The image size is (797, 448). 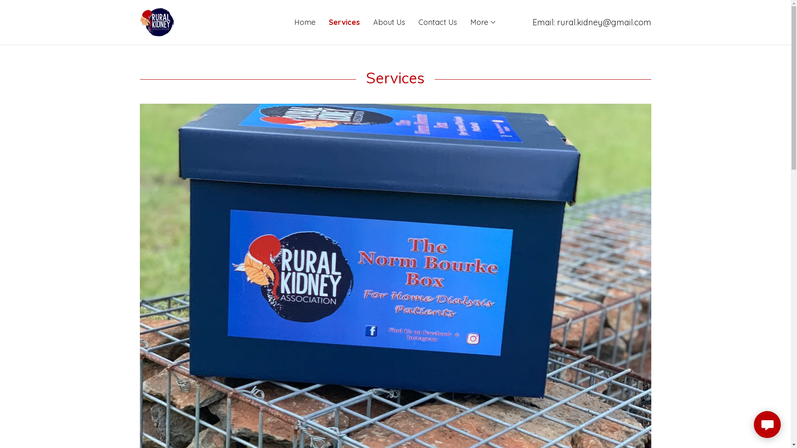 I want to click on Home, so click(x=305, y=22).